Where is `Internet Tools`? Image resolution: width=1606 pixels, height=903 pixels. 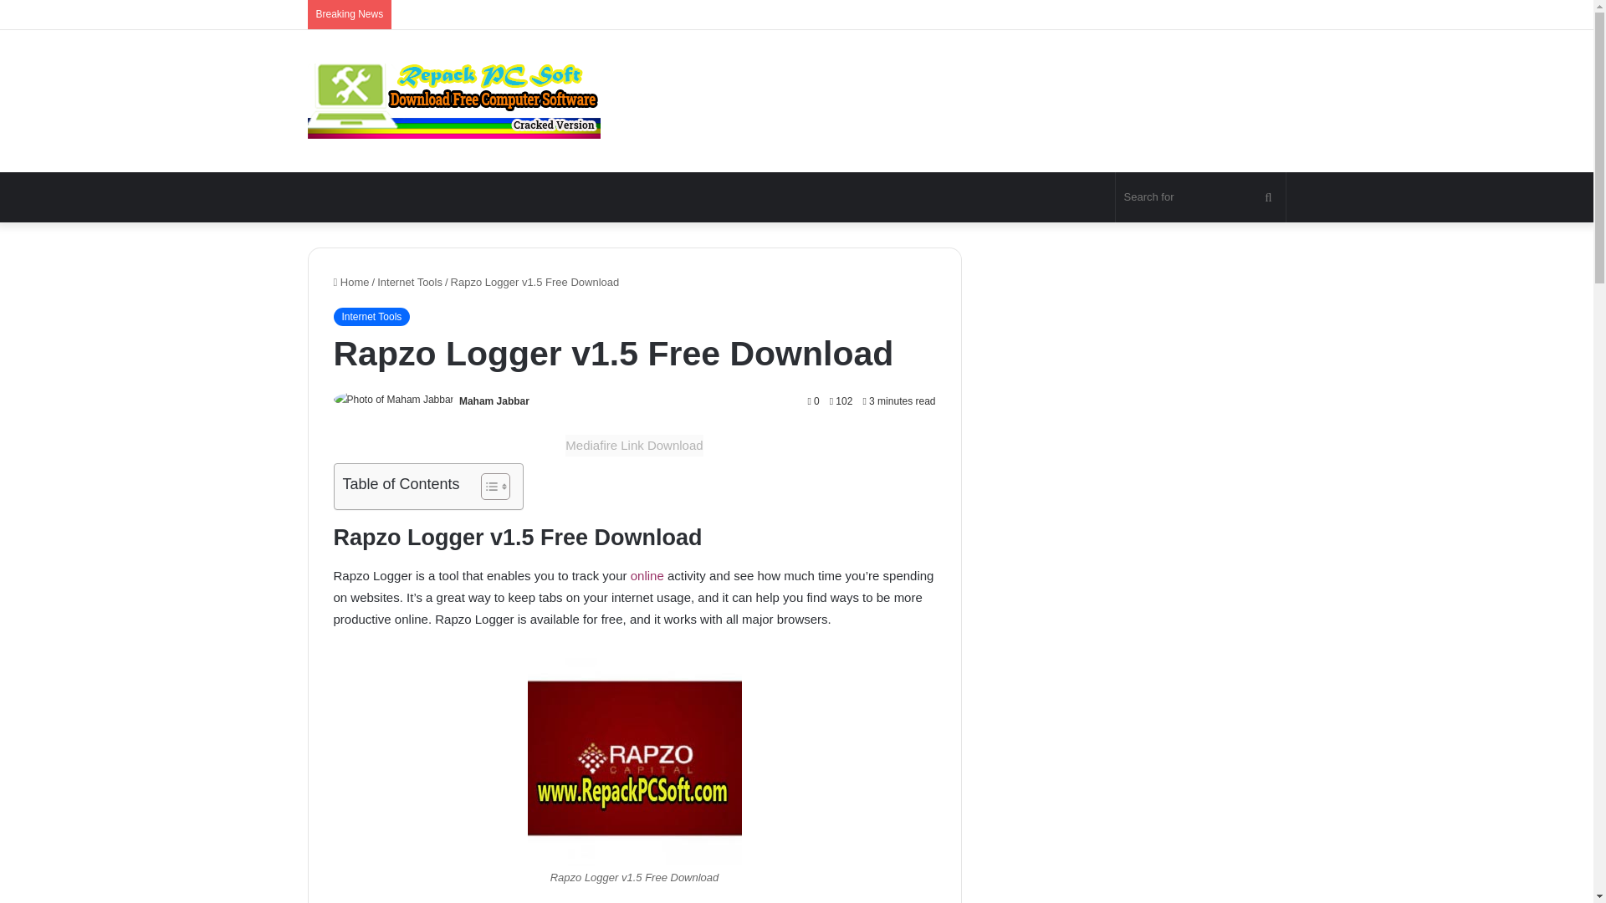 Internet Tools is located at coordinates (410, 282).